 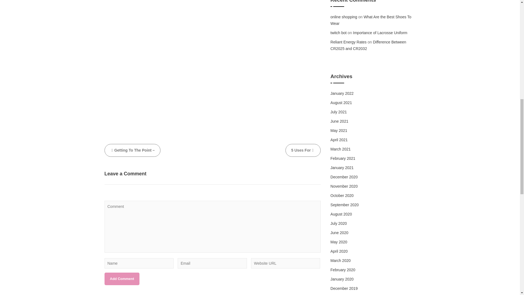 What do you see at coordinates (371, 20) in the screenshot?
I see `What Are the Best Shoes To Wear` at bounding box center [371, 20].